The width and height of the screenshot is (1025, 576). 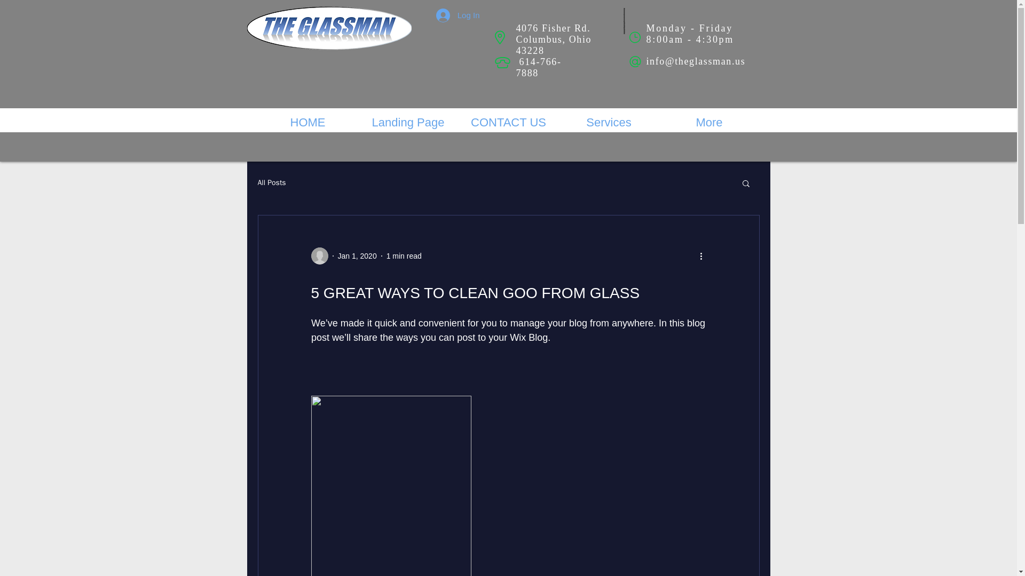 I want to click on 1 min read, so click(x=404, y=256).